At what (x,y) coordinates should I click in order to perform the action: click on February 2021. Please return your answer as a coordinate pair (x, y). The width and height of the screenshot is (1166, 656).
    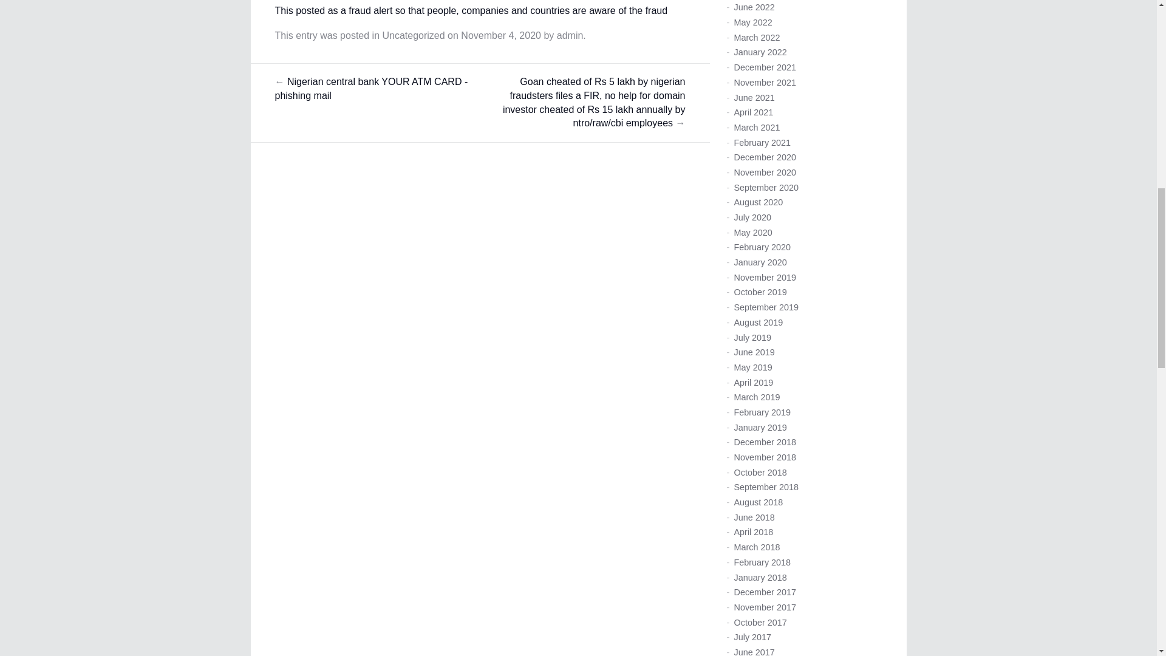
    Looking at the image, I should click on (762, 142).